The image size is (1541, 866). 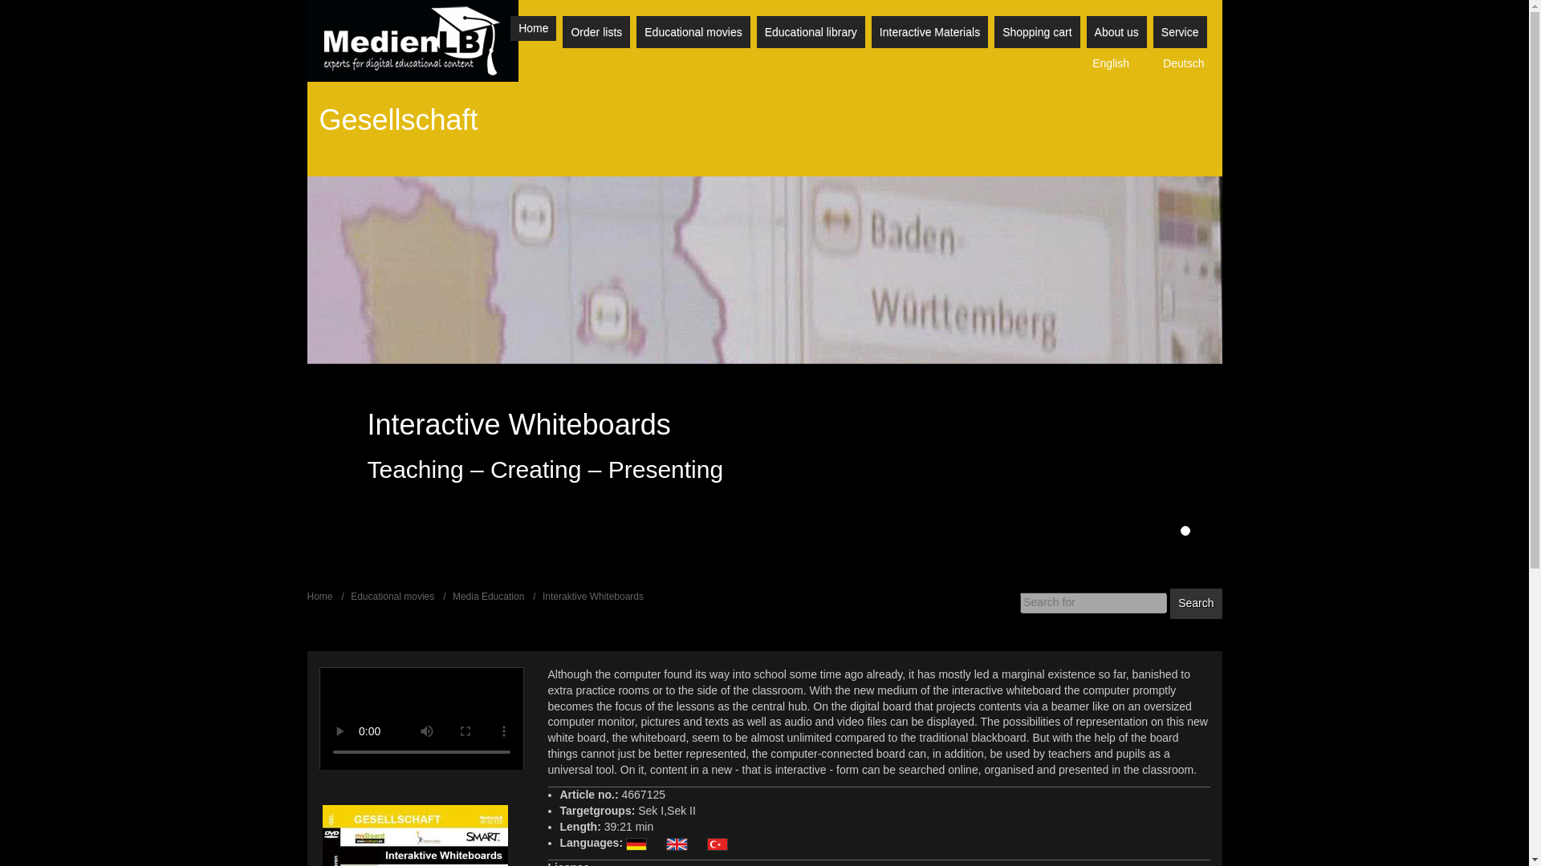 I want to click on Home, so click(x=533, y=28).